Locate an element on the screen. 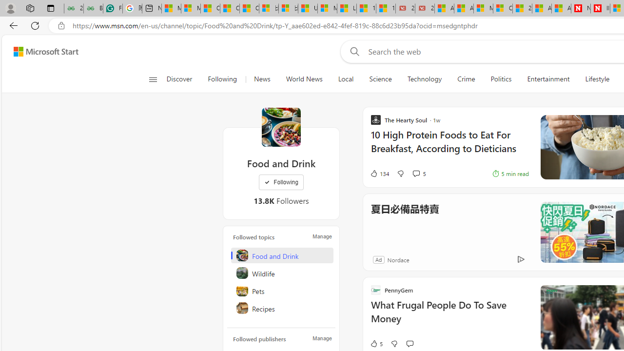  Local is located at coordinates (346, 79).